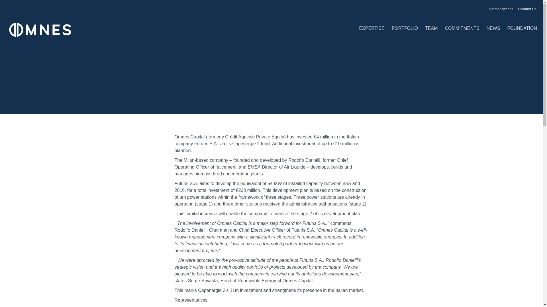 The width and height of the screenshot is (547, 307). Describe the element at coordinates (500, 9) in the screenshot. I see `Investor access` at that location.